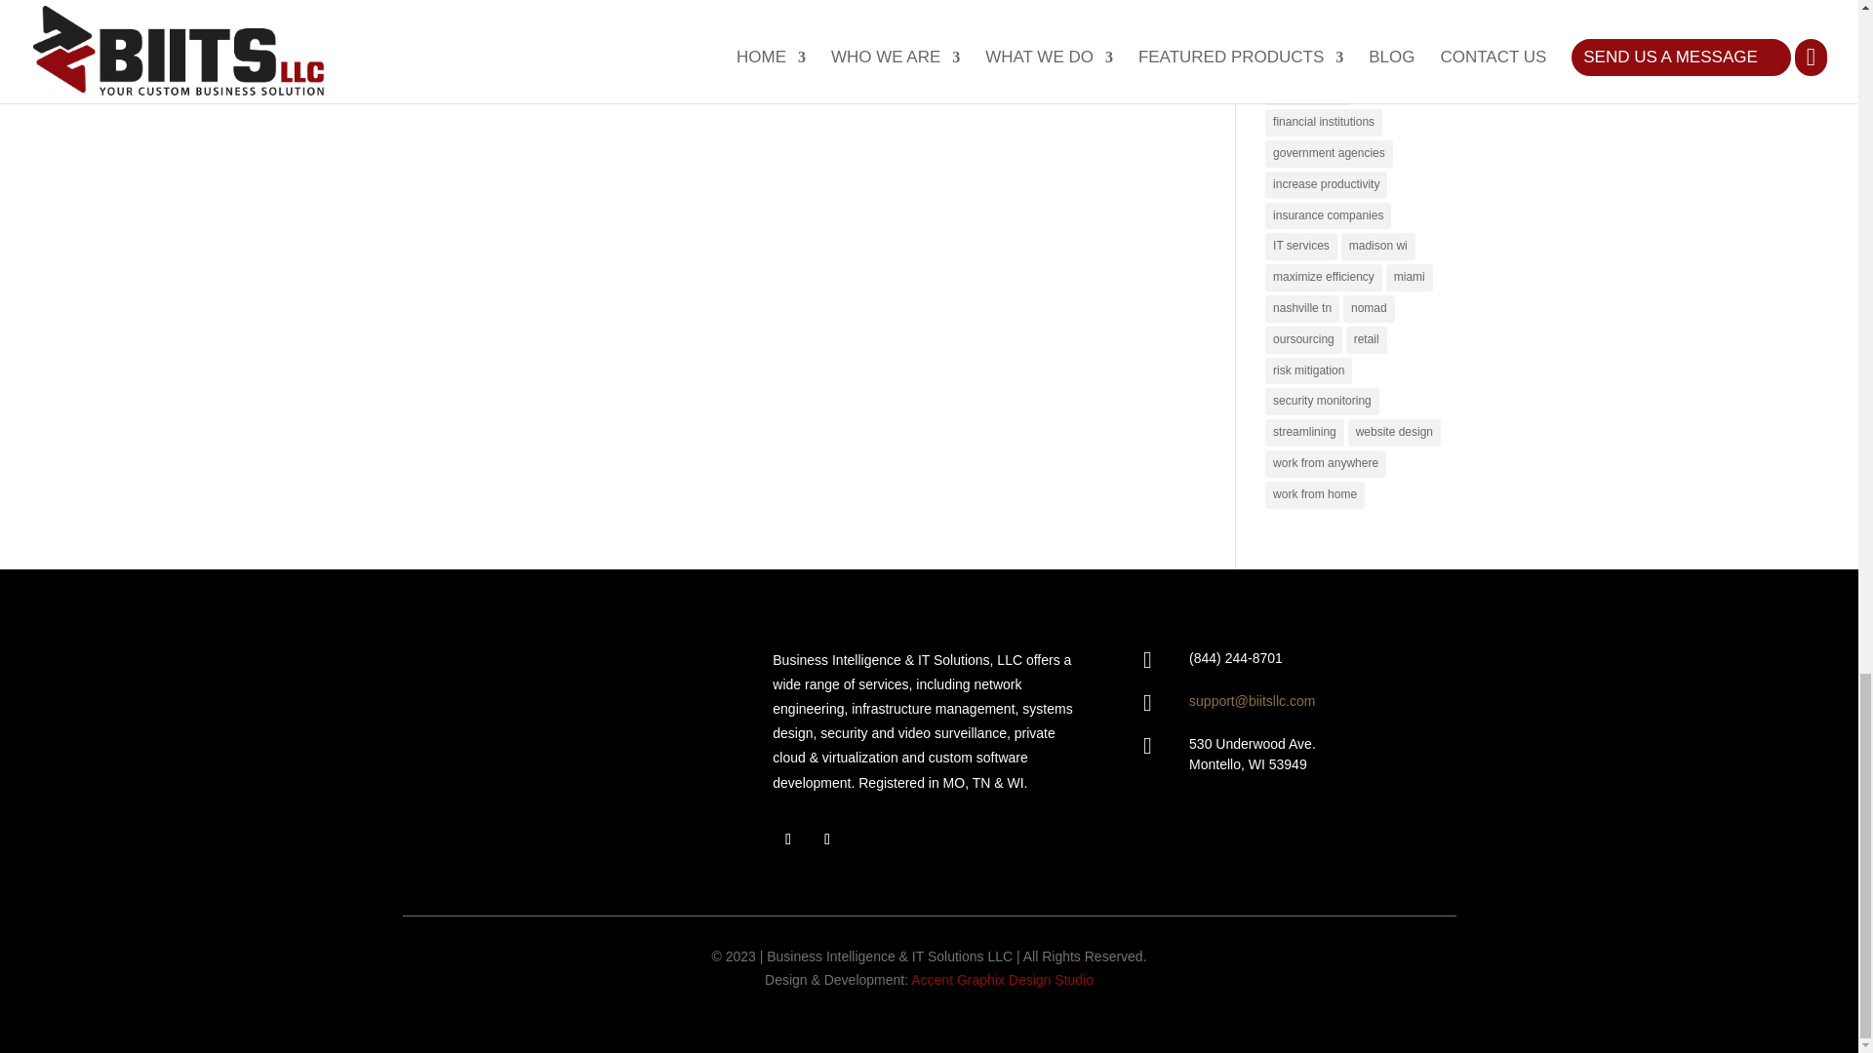 The height and width of the screenshot is (1053, 1873). Describe the element at coordinates (787, 838) in the screenshot. I see `Follow on Facebook` at that location.